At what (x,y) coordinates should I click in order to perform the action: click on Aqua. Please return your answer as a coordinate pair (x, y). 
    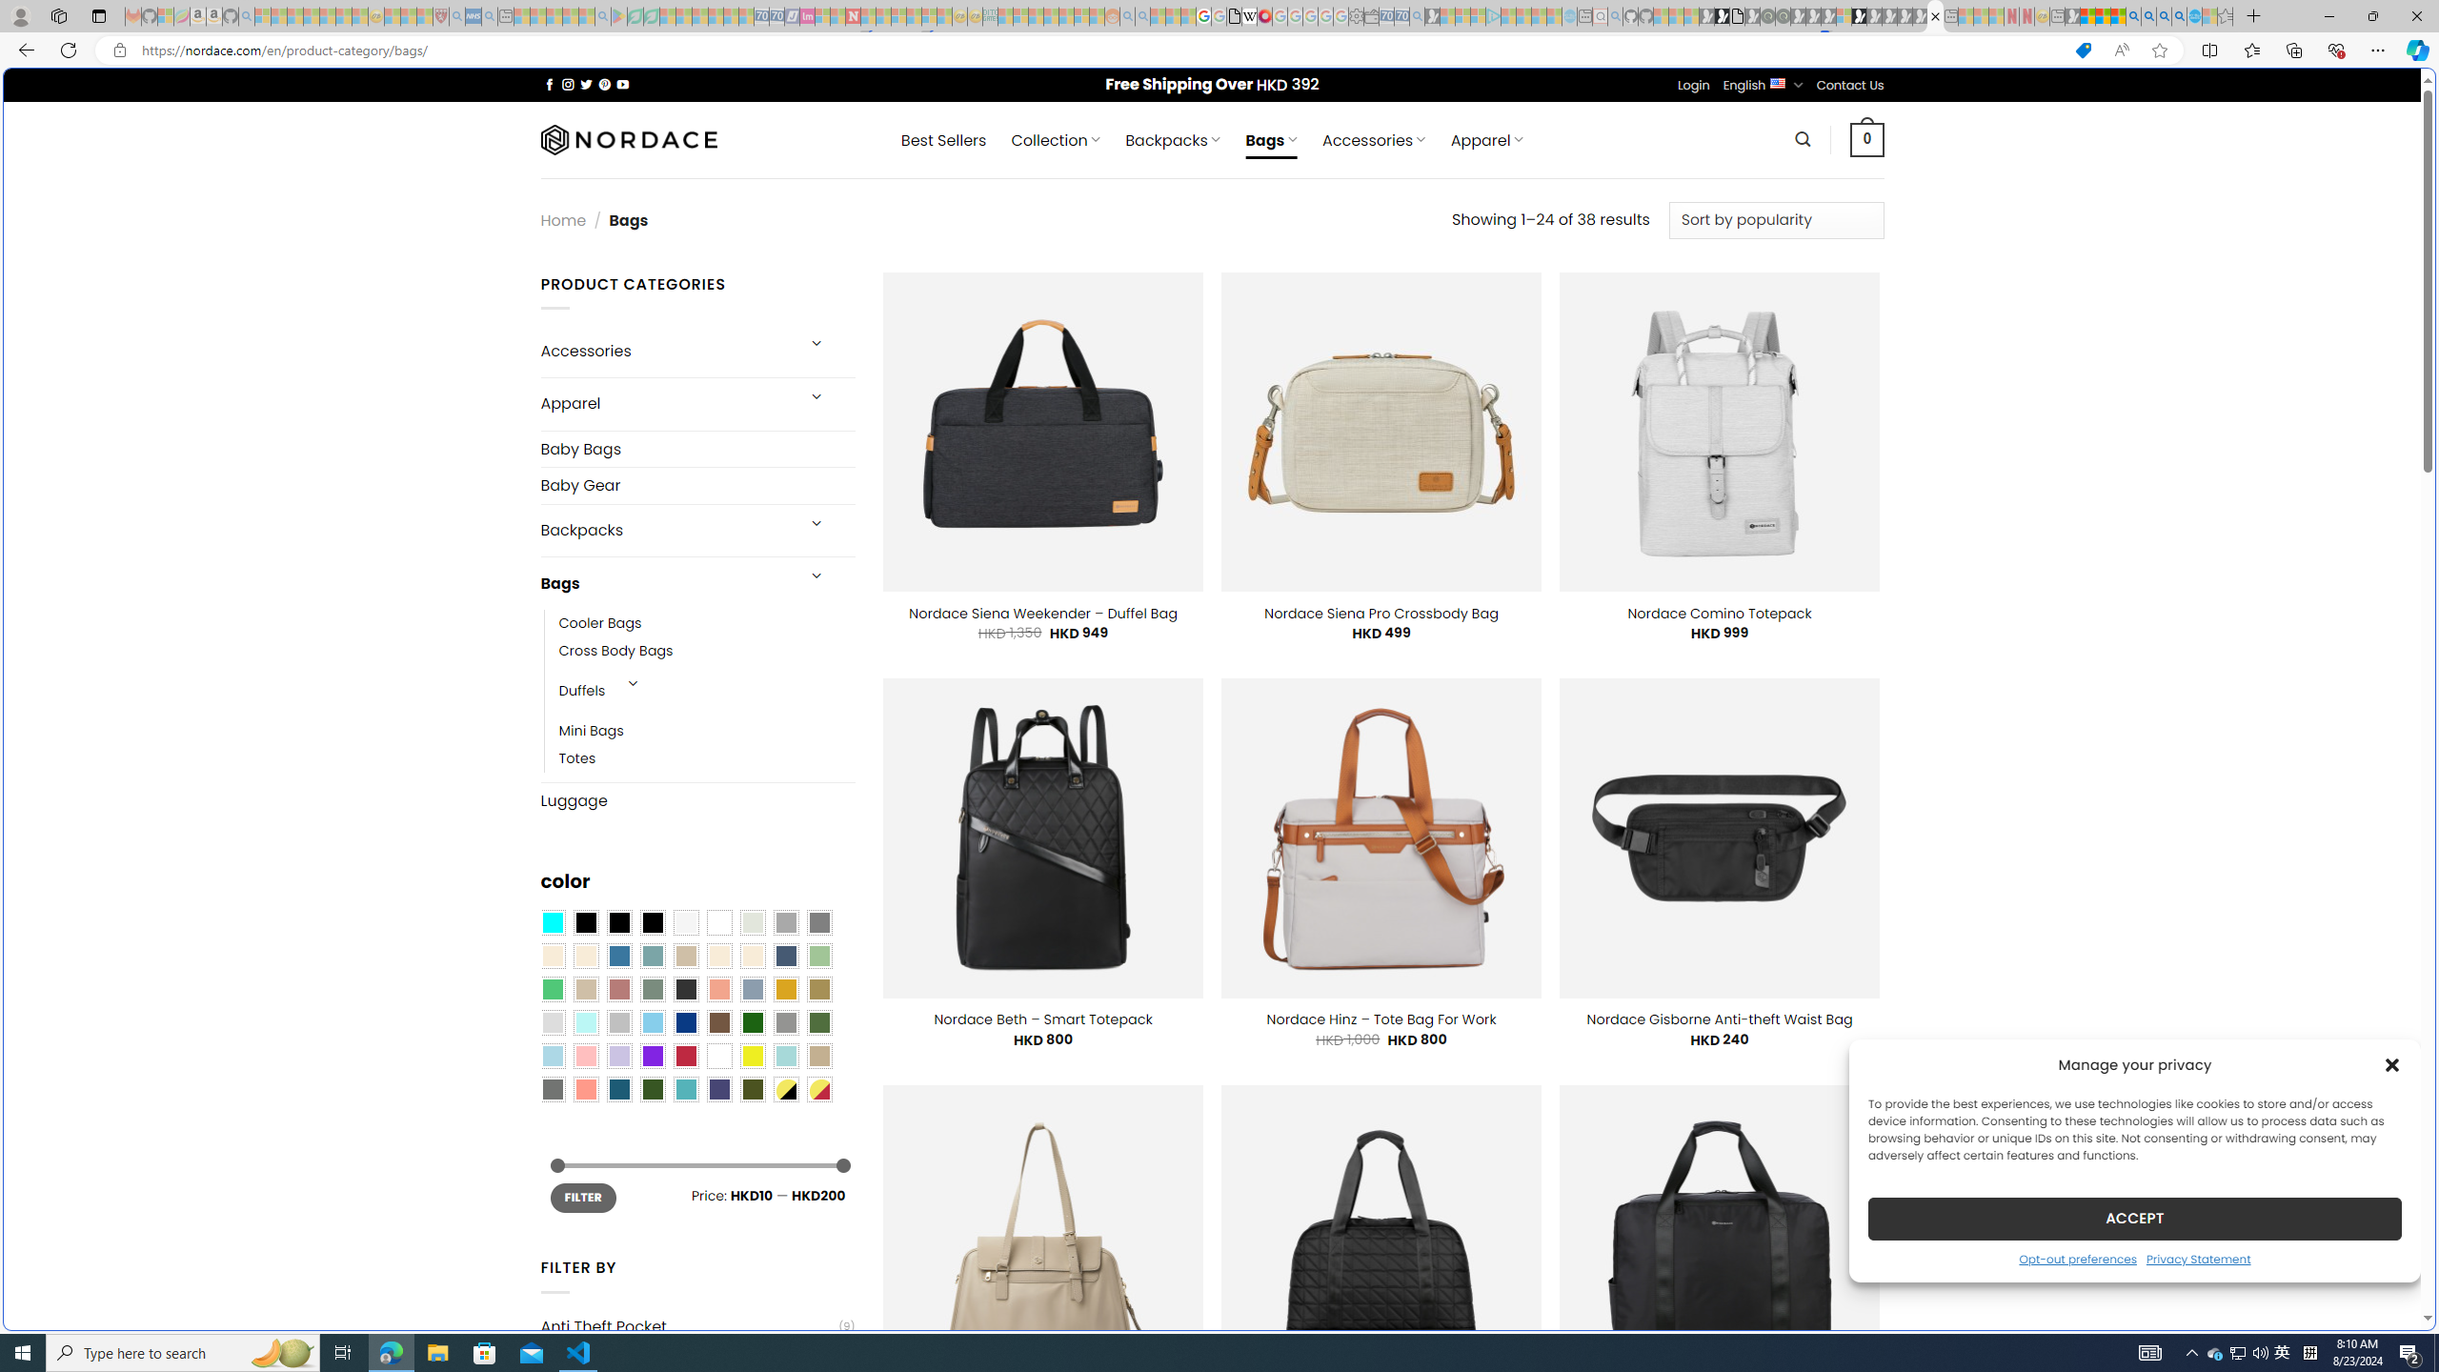
    Looking at the image, I should click on (785, 1056).